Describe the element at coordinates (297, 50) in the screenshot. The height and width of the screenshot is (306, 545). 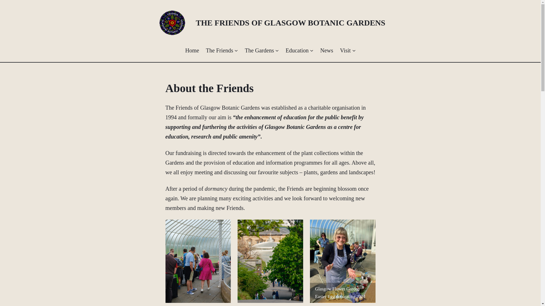
I see `Education` at that location.